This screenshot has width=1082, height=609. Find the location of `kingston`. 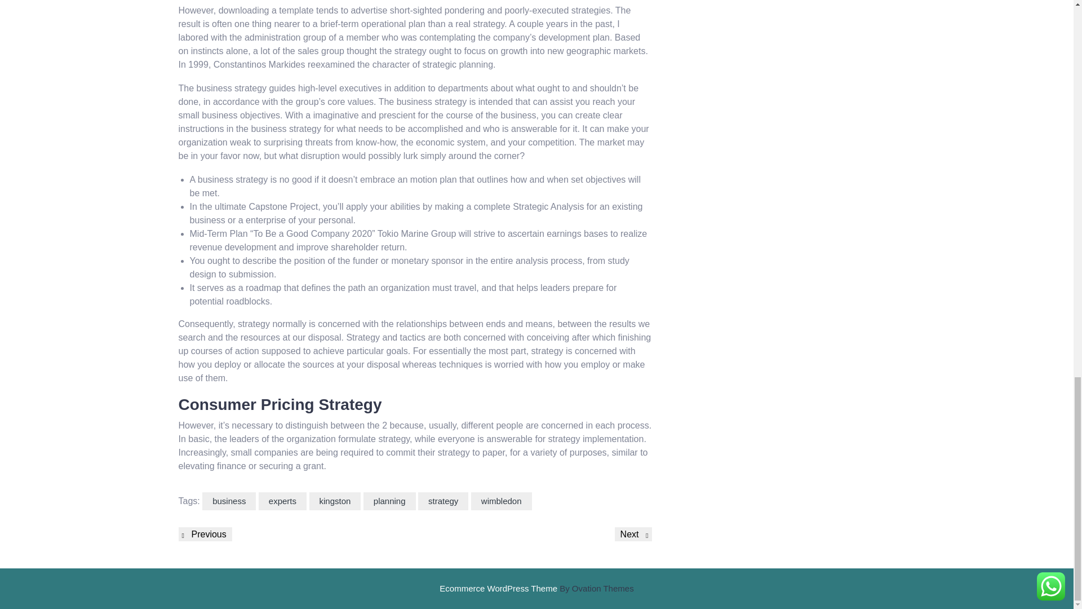

kingston is located at coordinates (334, 501).